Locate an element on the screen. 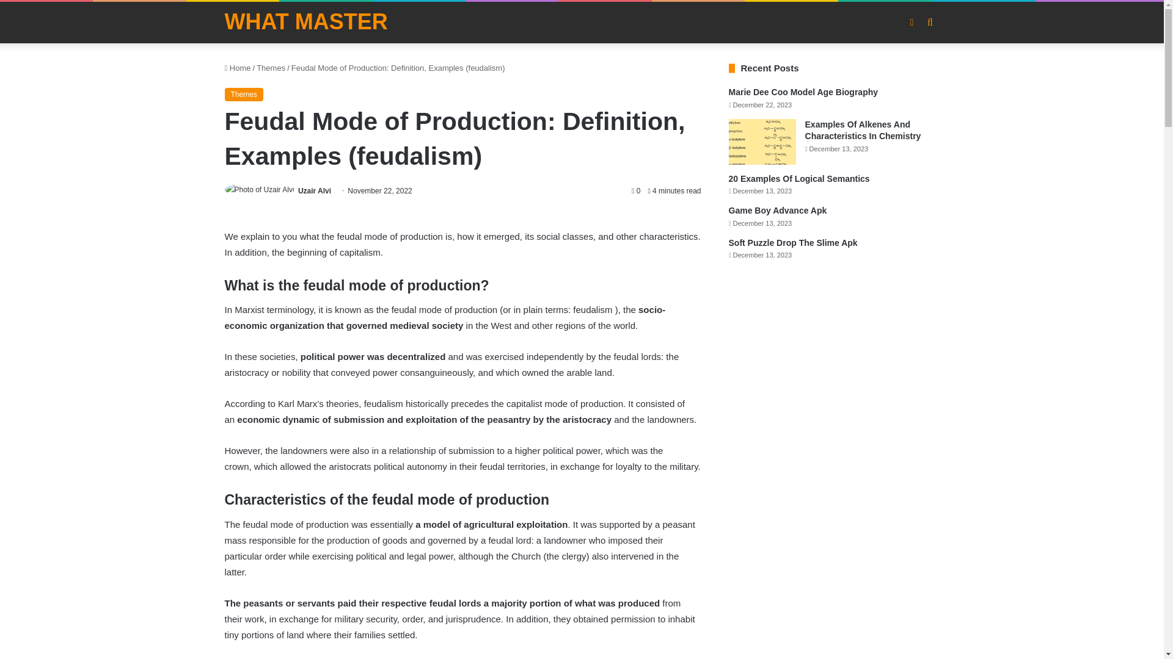 This screenshot has width=1173, height=659. Uzair Alvi is located at coordinates (314, 190).